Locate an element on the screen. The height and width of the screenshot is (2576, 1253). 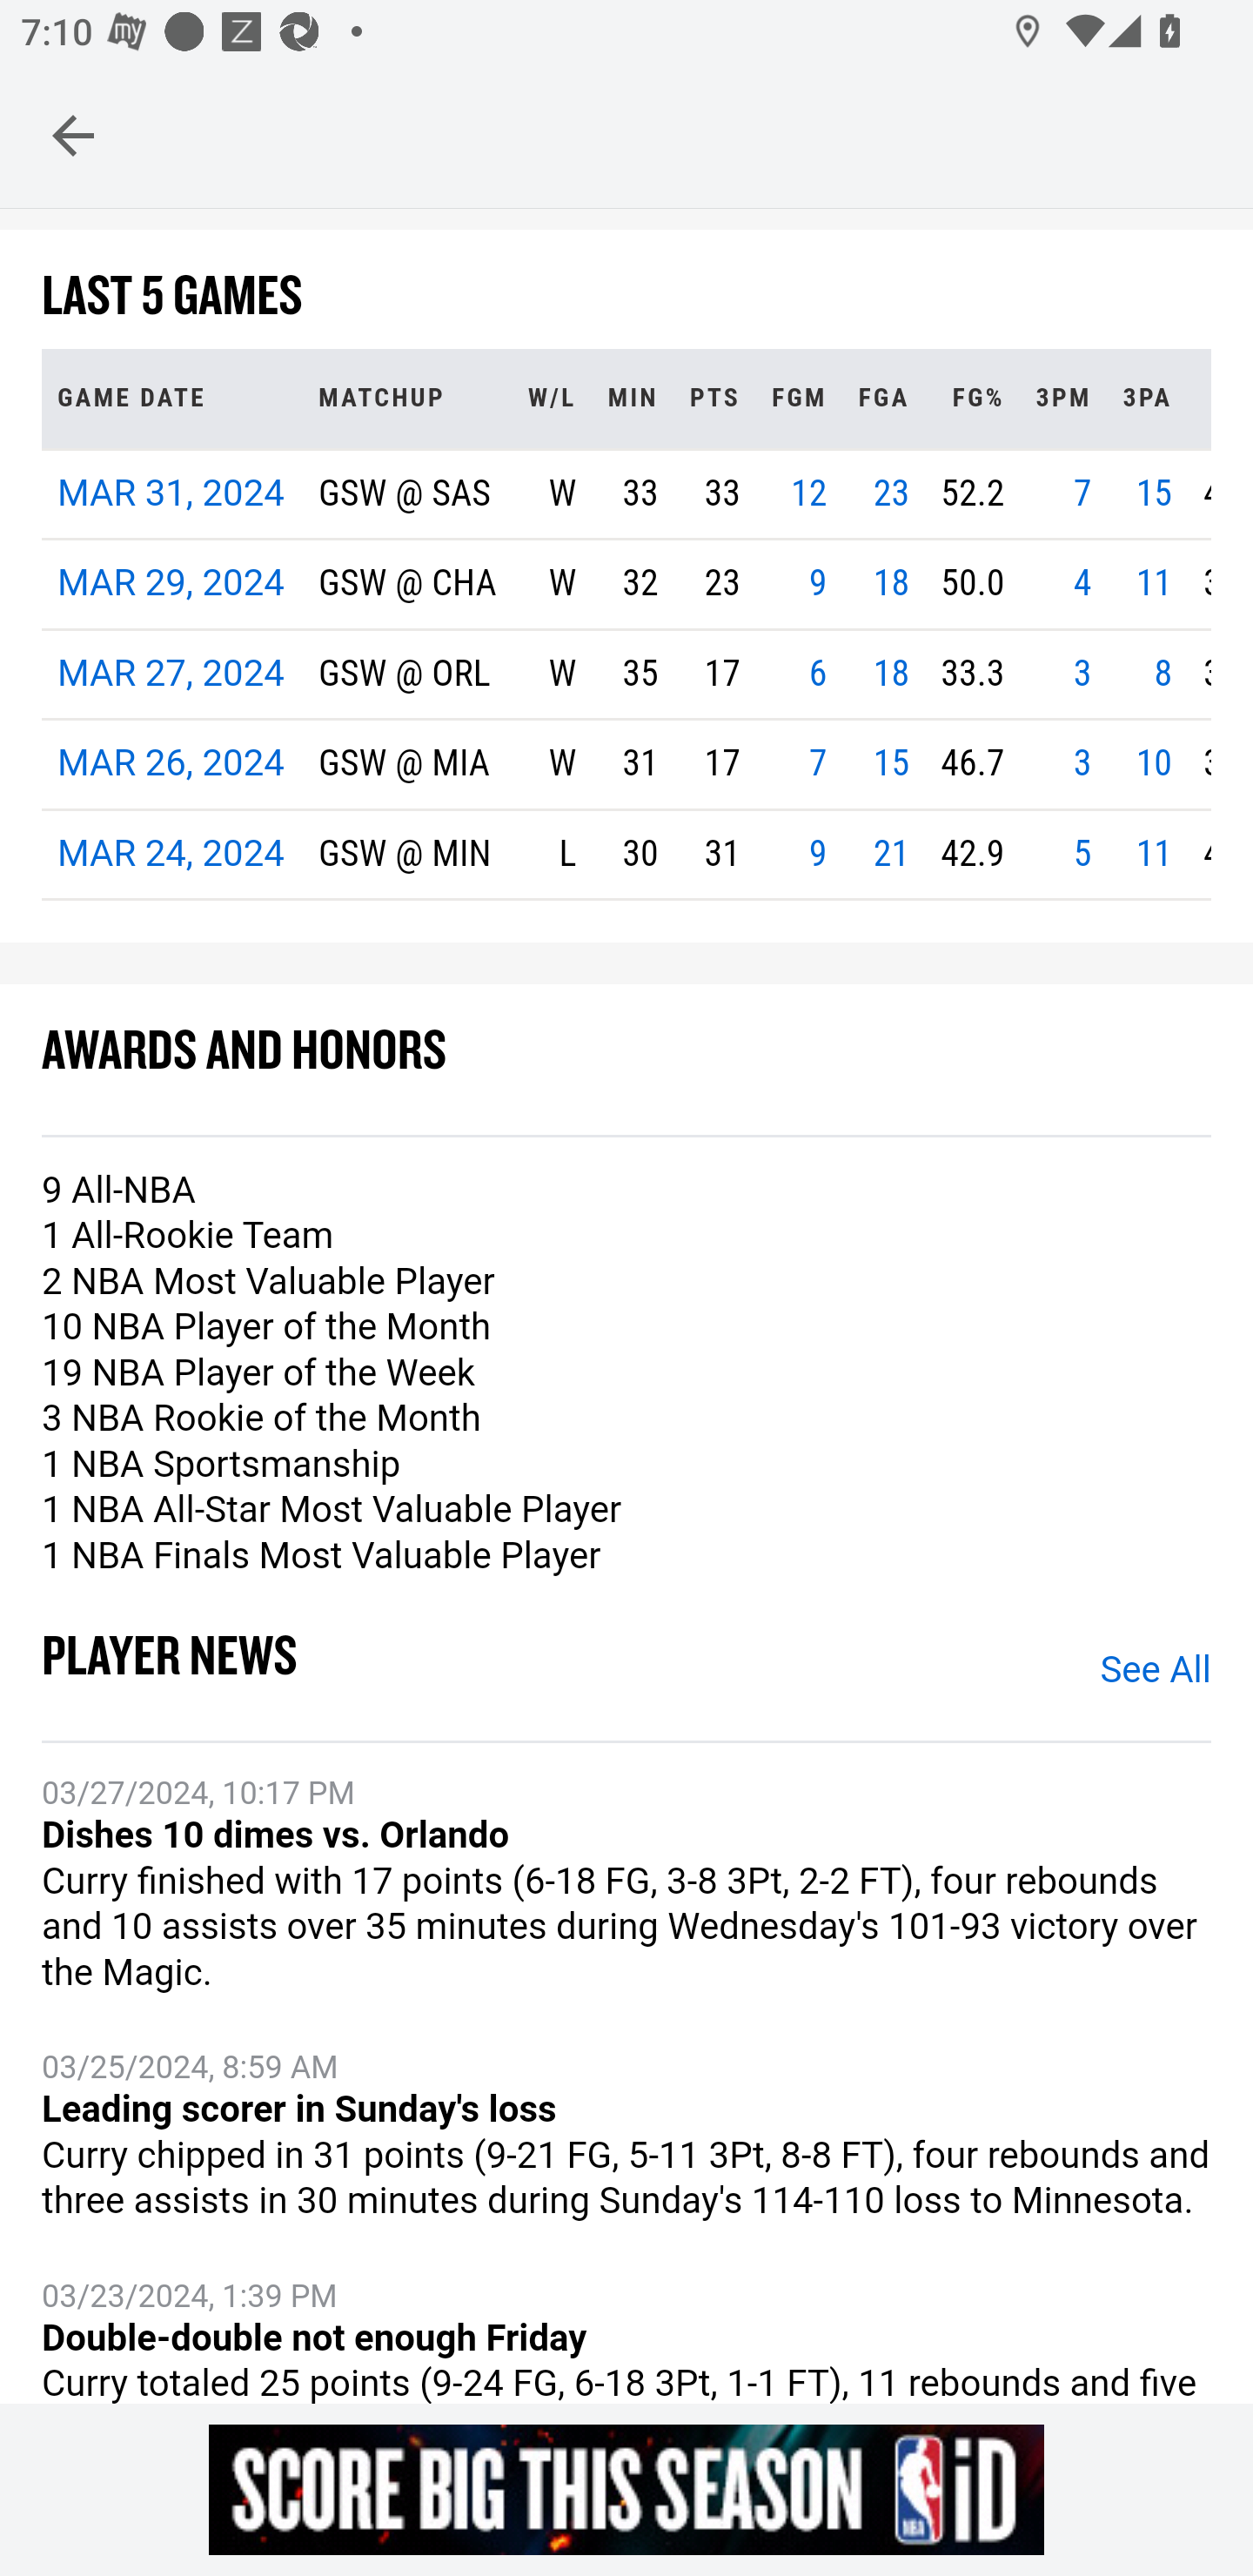
3 is located at coordinates (1082, 674).